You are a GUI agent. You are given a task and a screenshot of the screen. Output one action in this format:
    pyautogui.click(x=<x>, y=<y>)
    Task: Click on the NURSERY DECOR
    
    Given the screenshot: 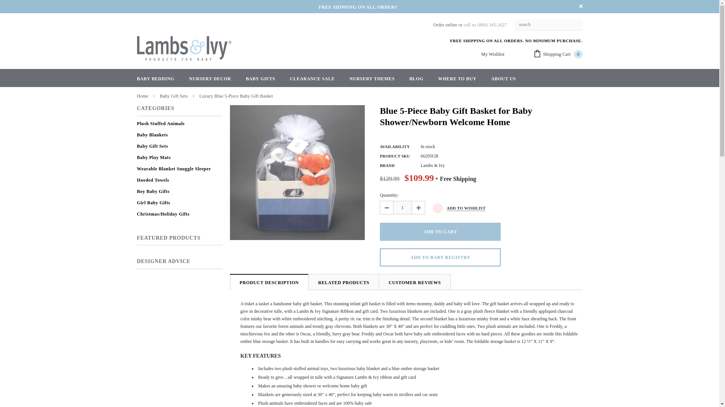 What is the action you would take?
    pyautogui.click(x=210, y=78)
    